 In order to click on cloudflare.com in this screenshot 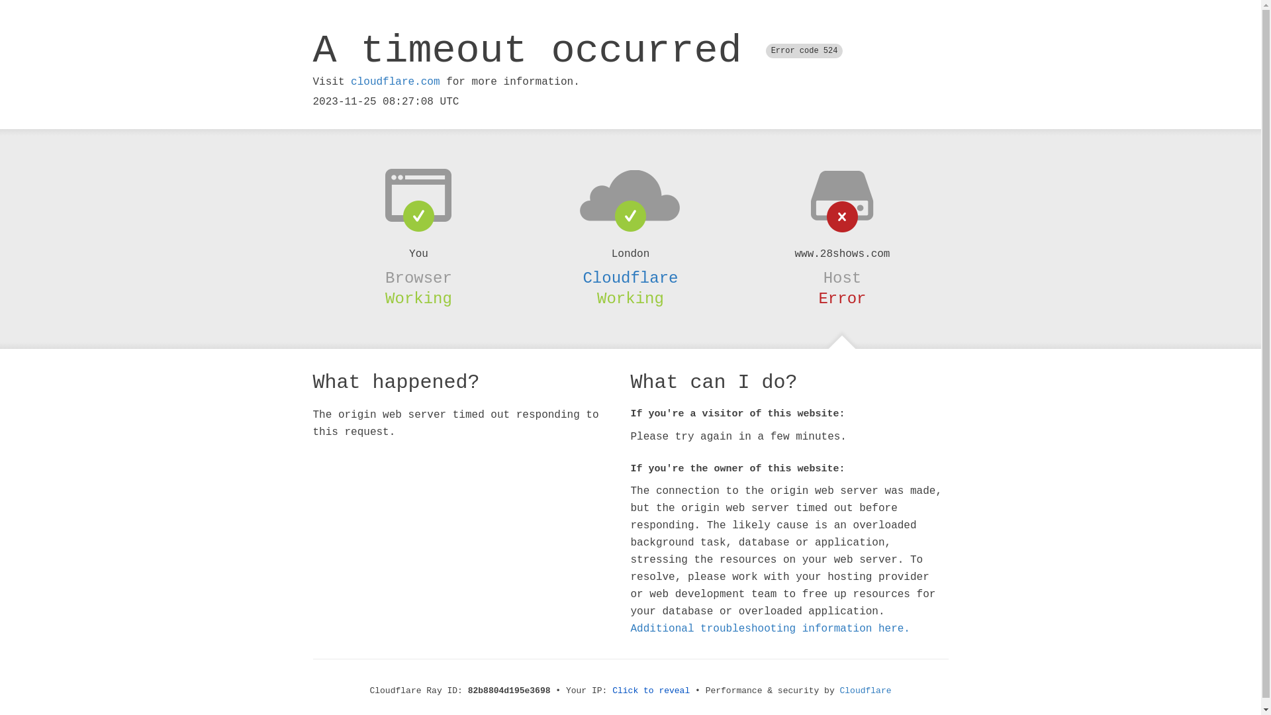, I will do `click(395, 82)`.